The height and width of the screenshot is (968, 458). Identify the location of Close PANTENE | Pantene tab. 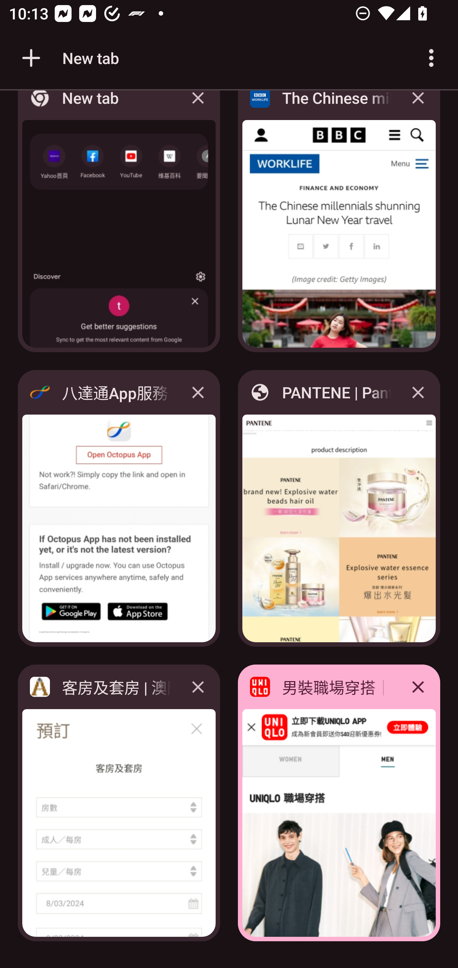
(418, 392).